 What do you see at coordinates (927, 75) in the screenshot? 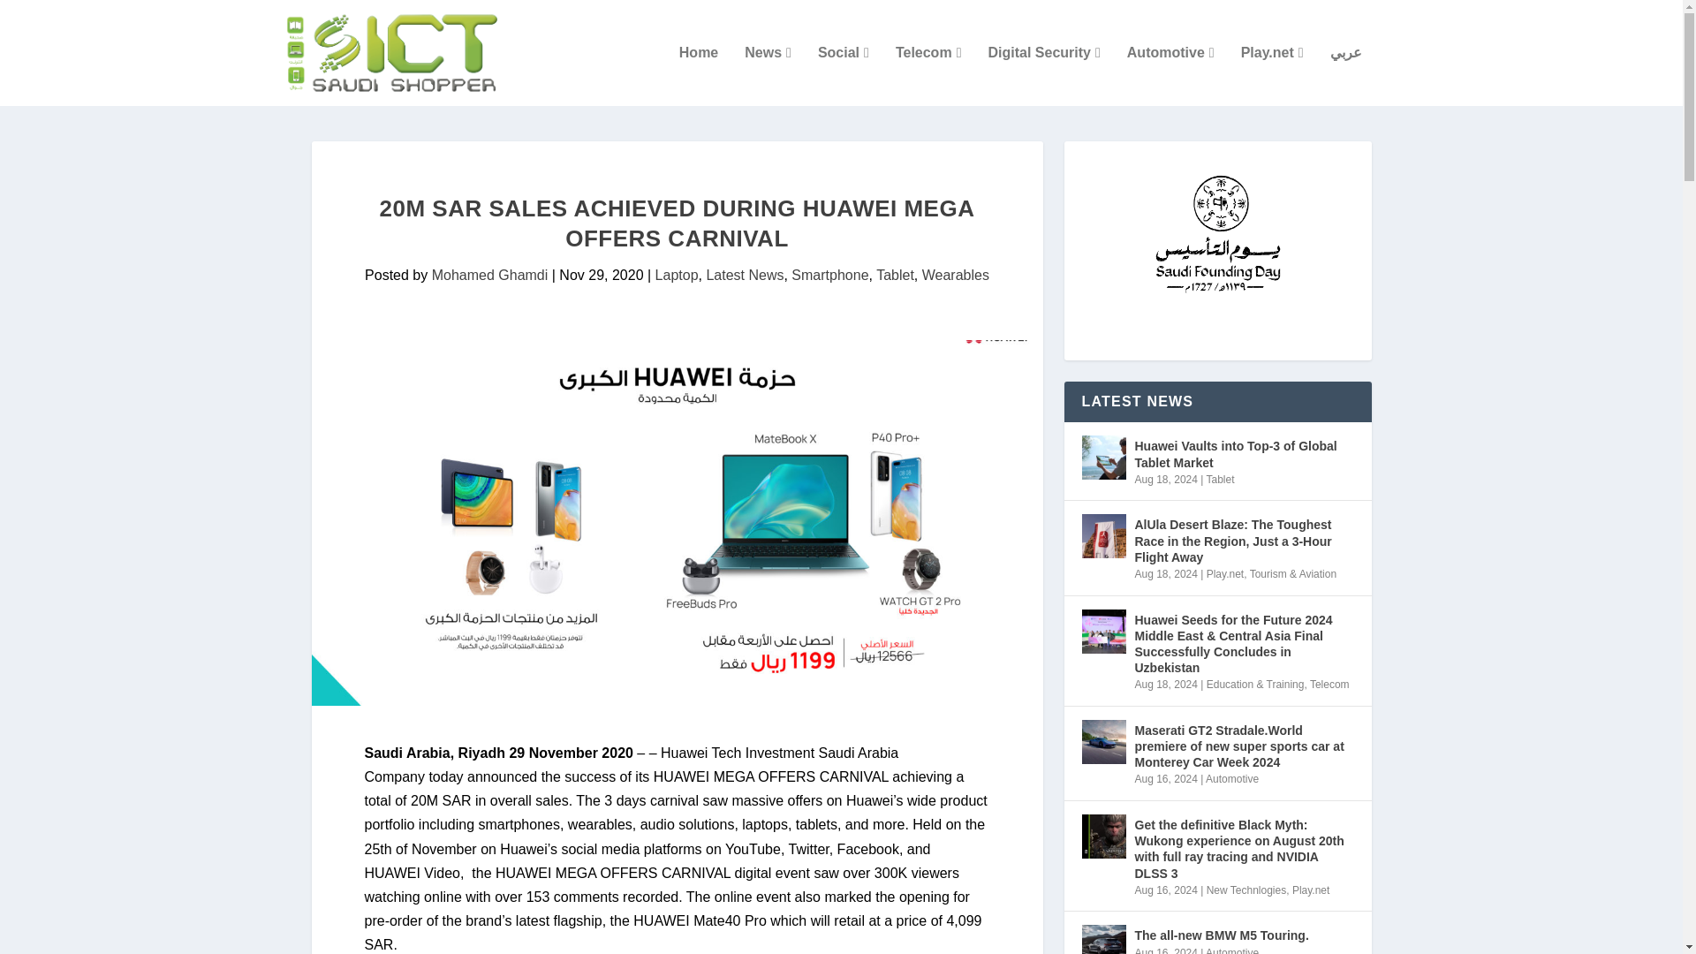
I see `Telecom` at bounding box center [927, 75].